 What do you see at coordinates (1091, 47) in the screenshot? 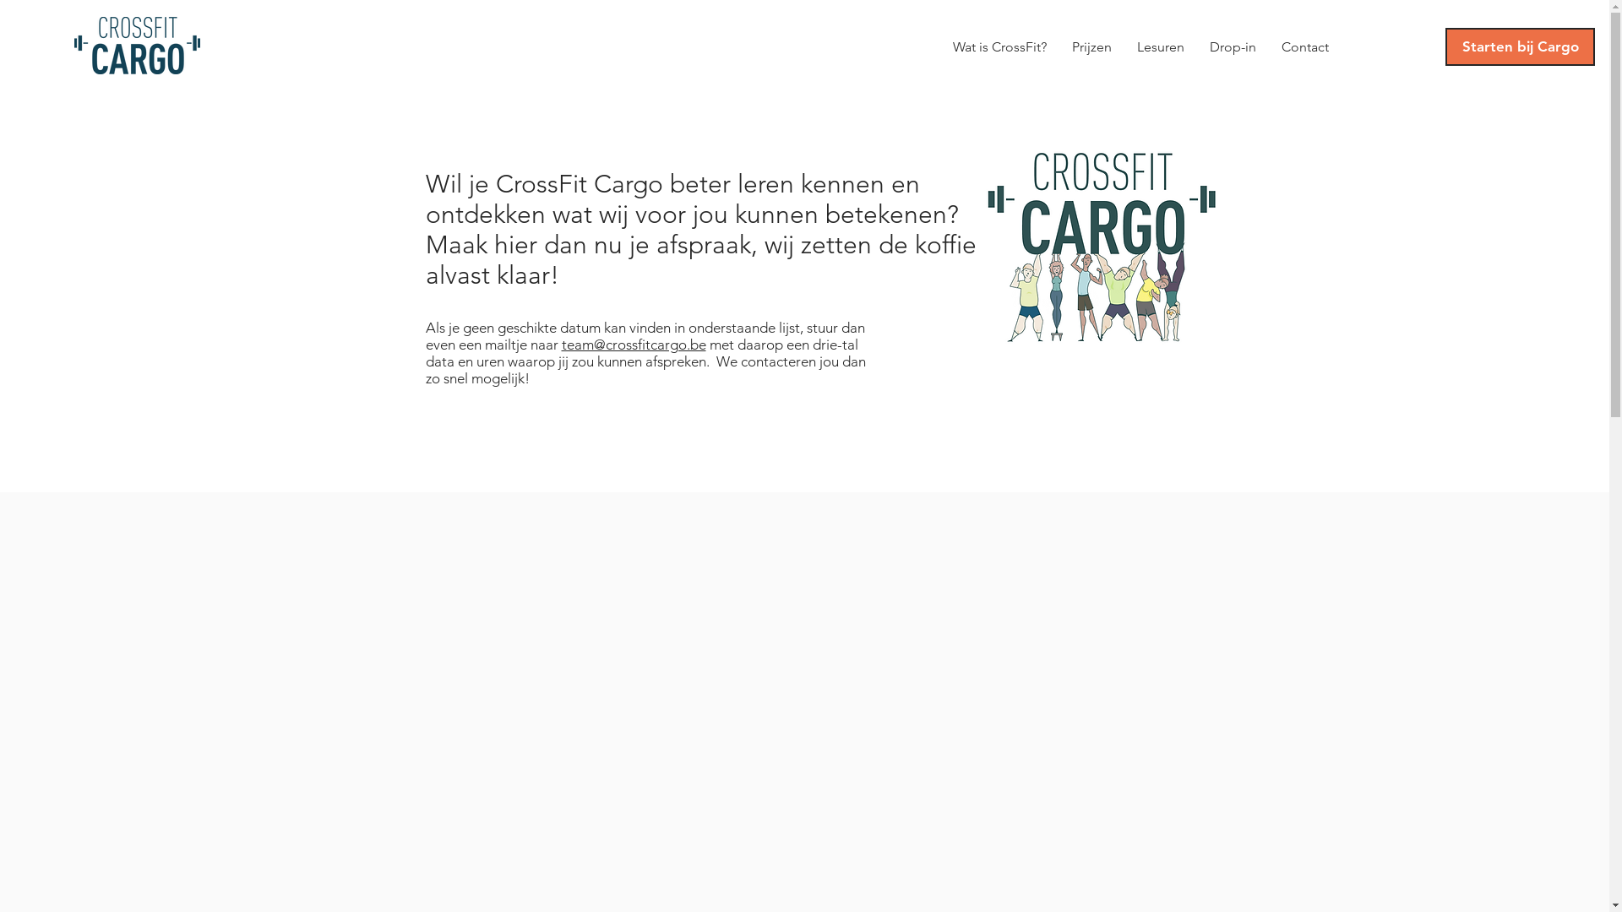
I see `Prijzen` at bounding box center [1091, 47].